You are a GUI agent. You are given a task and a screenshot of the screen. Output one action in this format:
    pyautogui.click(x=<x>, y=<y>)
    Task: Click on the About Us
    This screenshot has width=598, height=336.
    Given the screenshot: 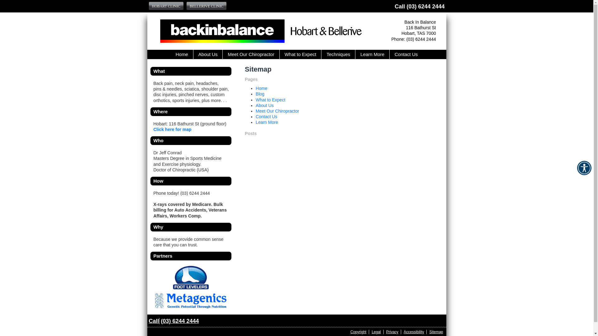 What is the action you would take?
    pyautogui.click(x=208, y=54)
    